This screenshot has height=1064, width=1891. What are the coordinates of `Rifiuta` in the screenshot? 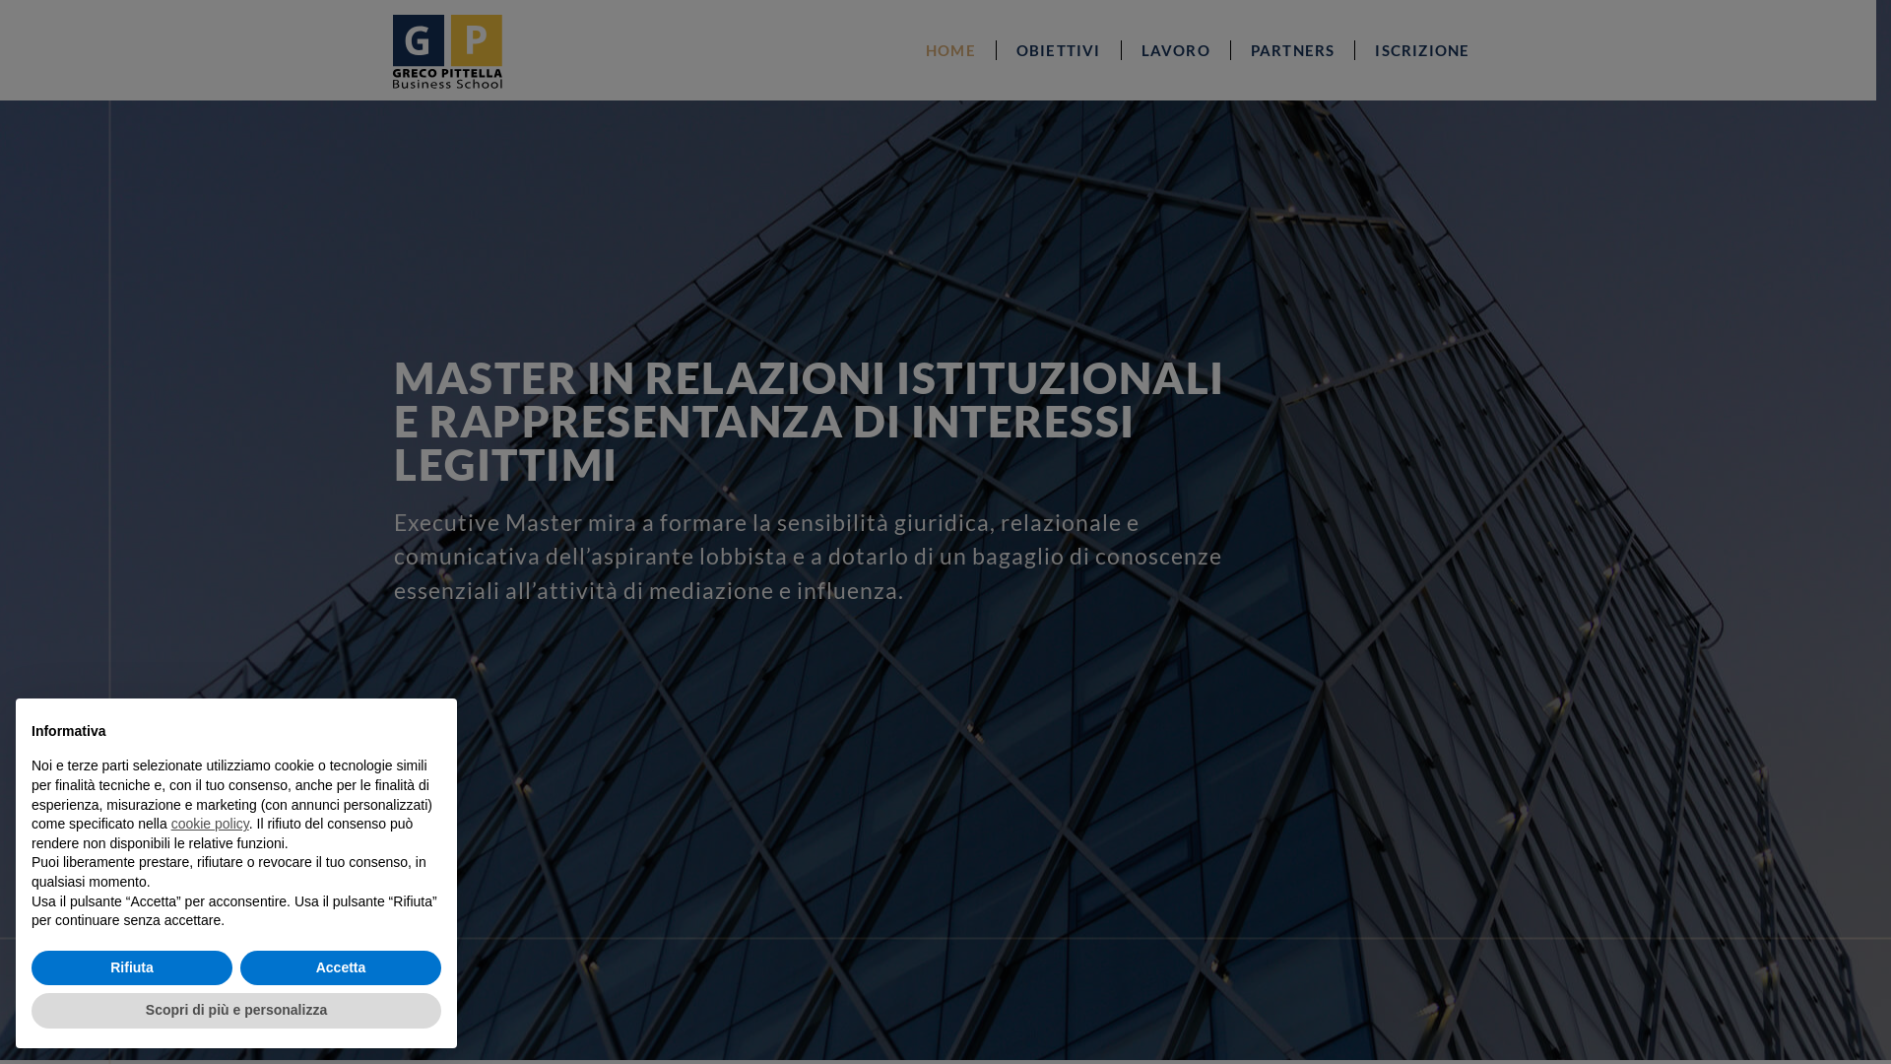 It's located at (132, 968).